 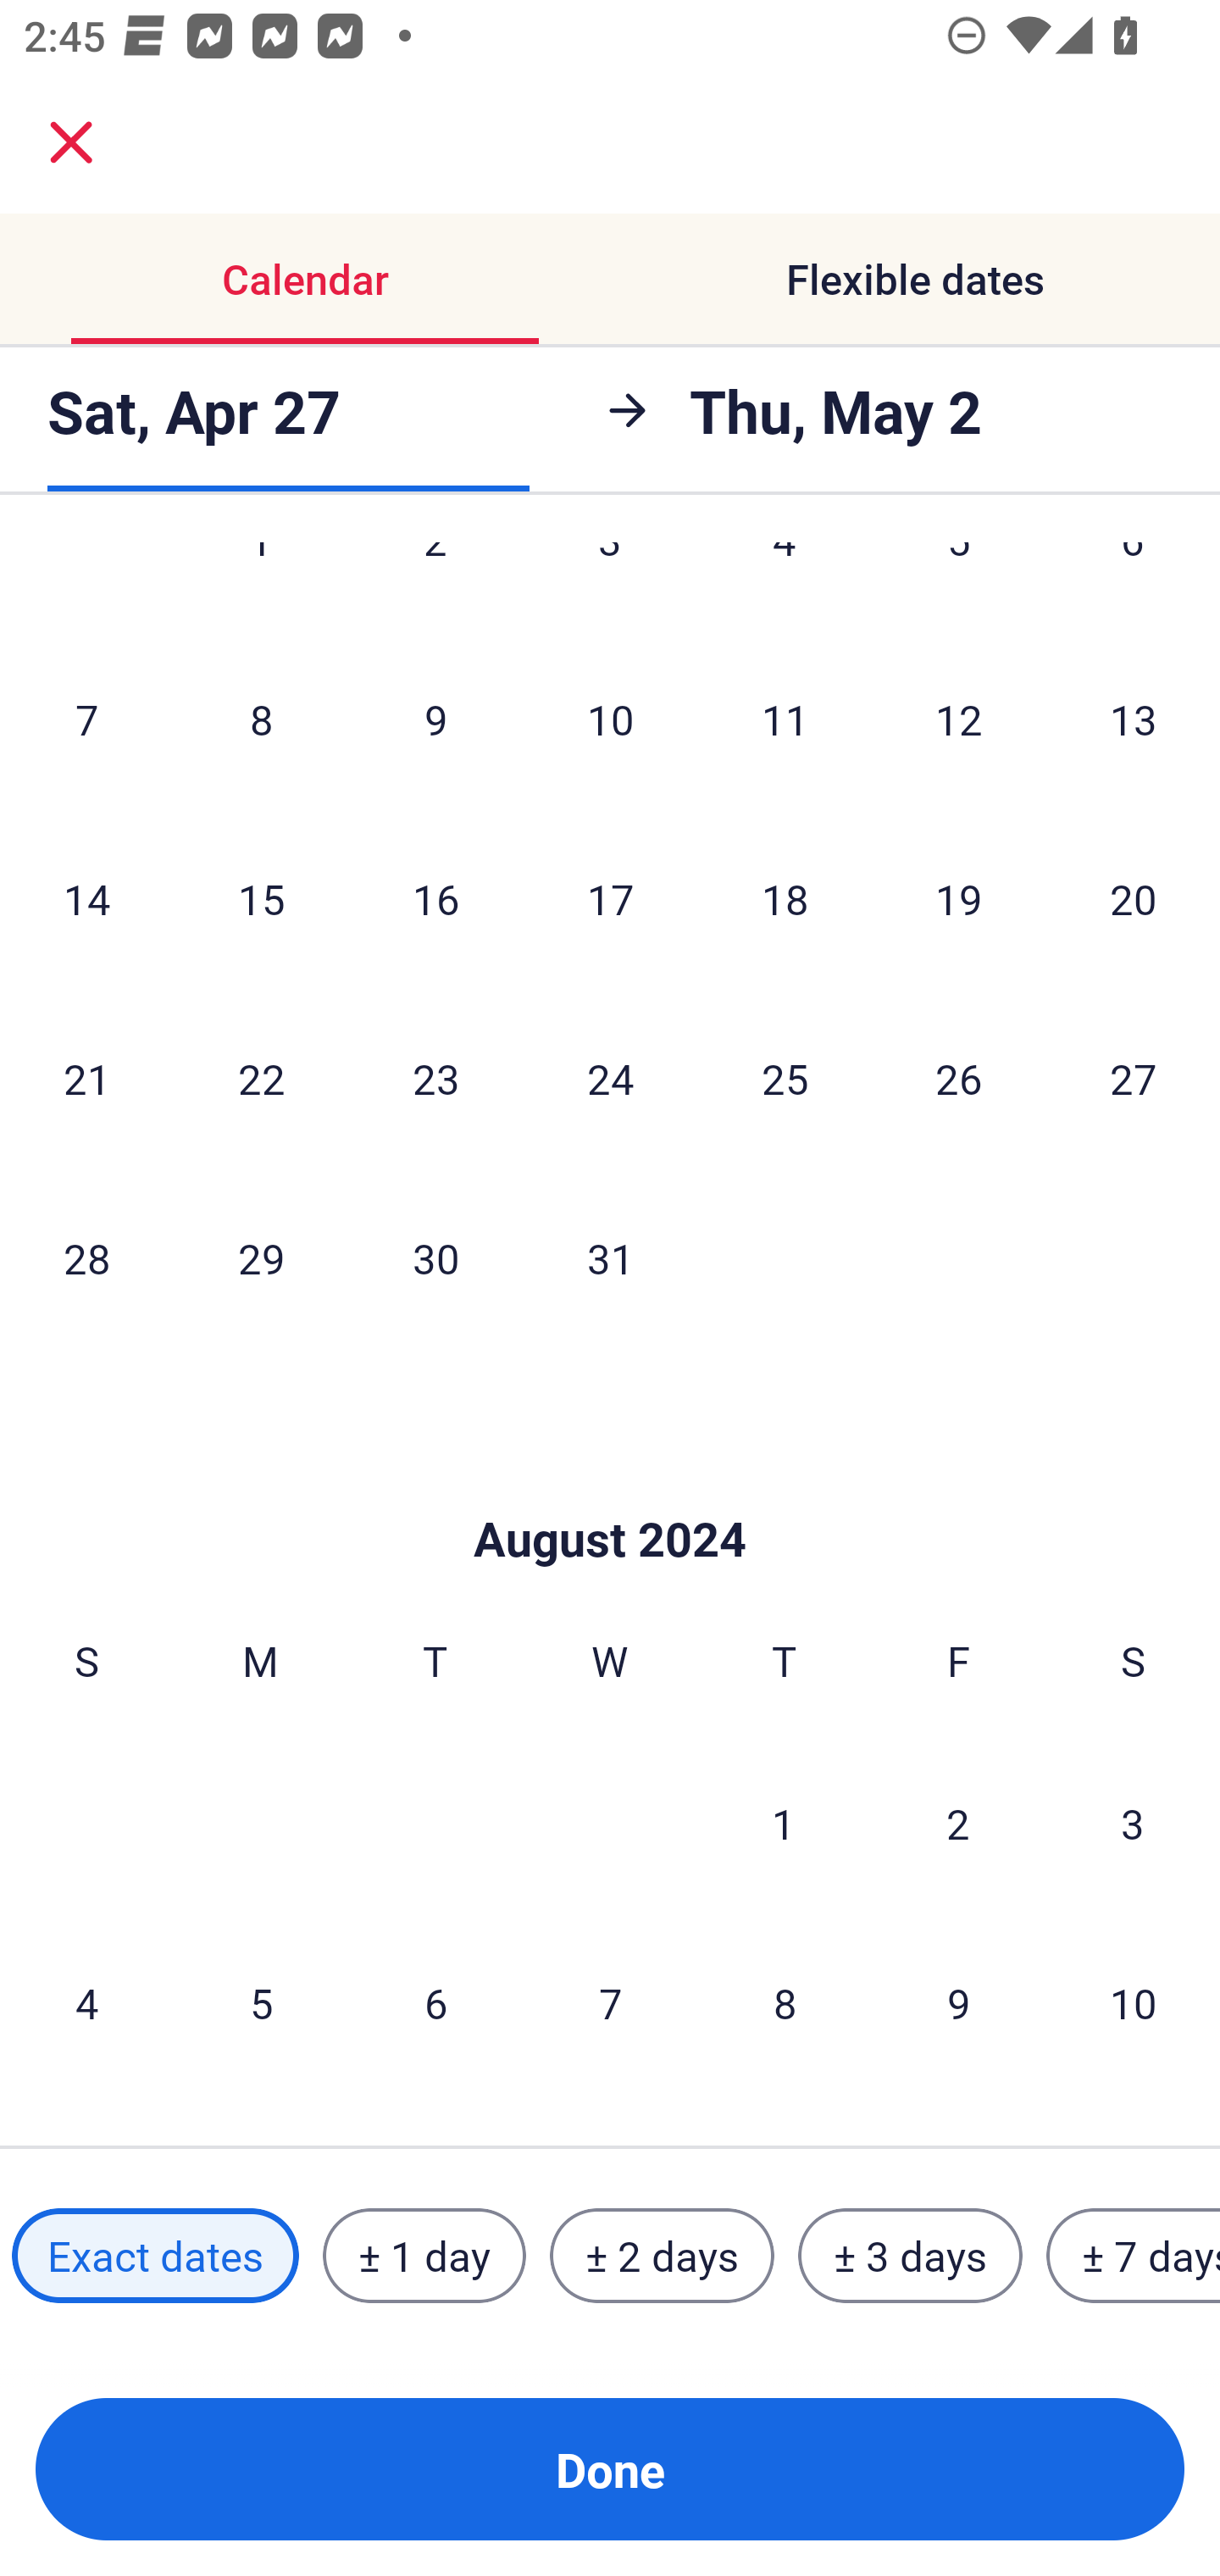 I want to click on 18 Thursday, July 18, 2024, so click(x=785, y=898).